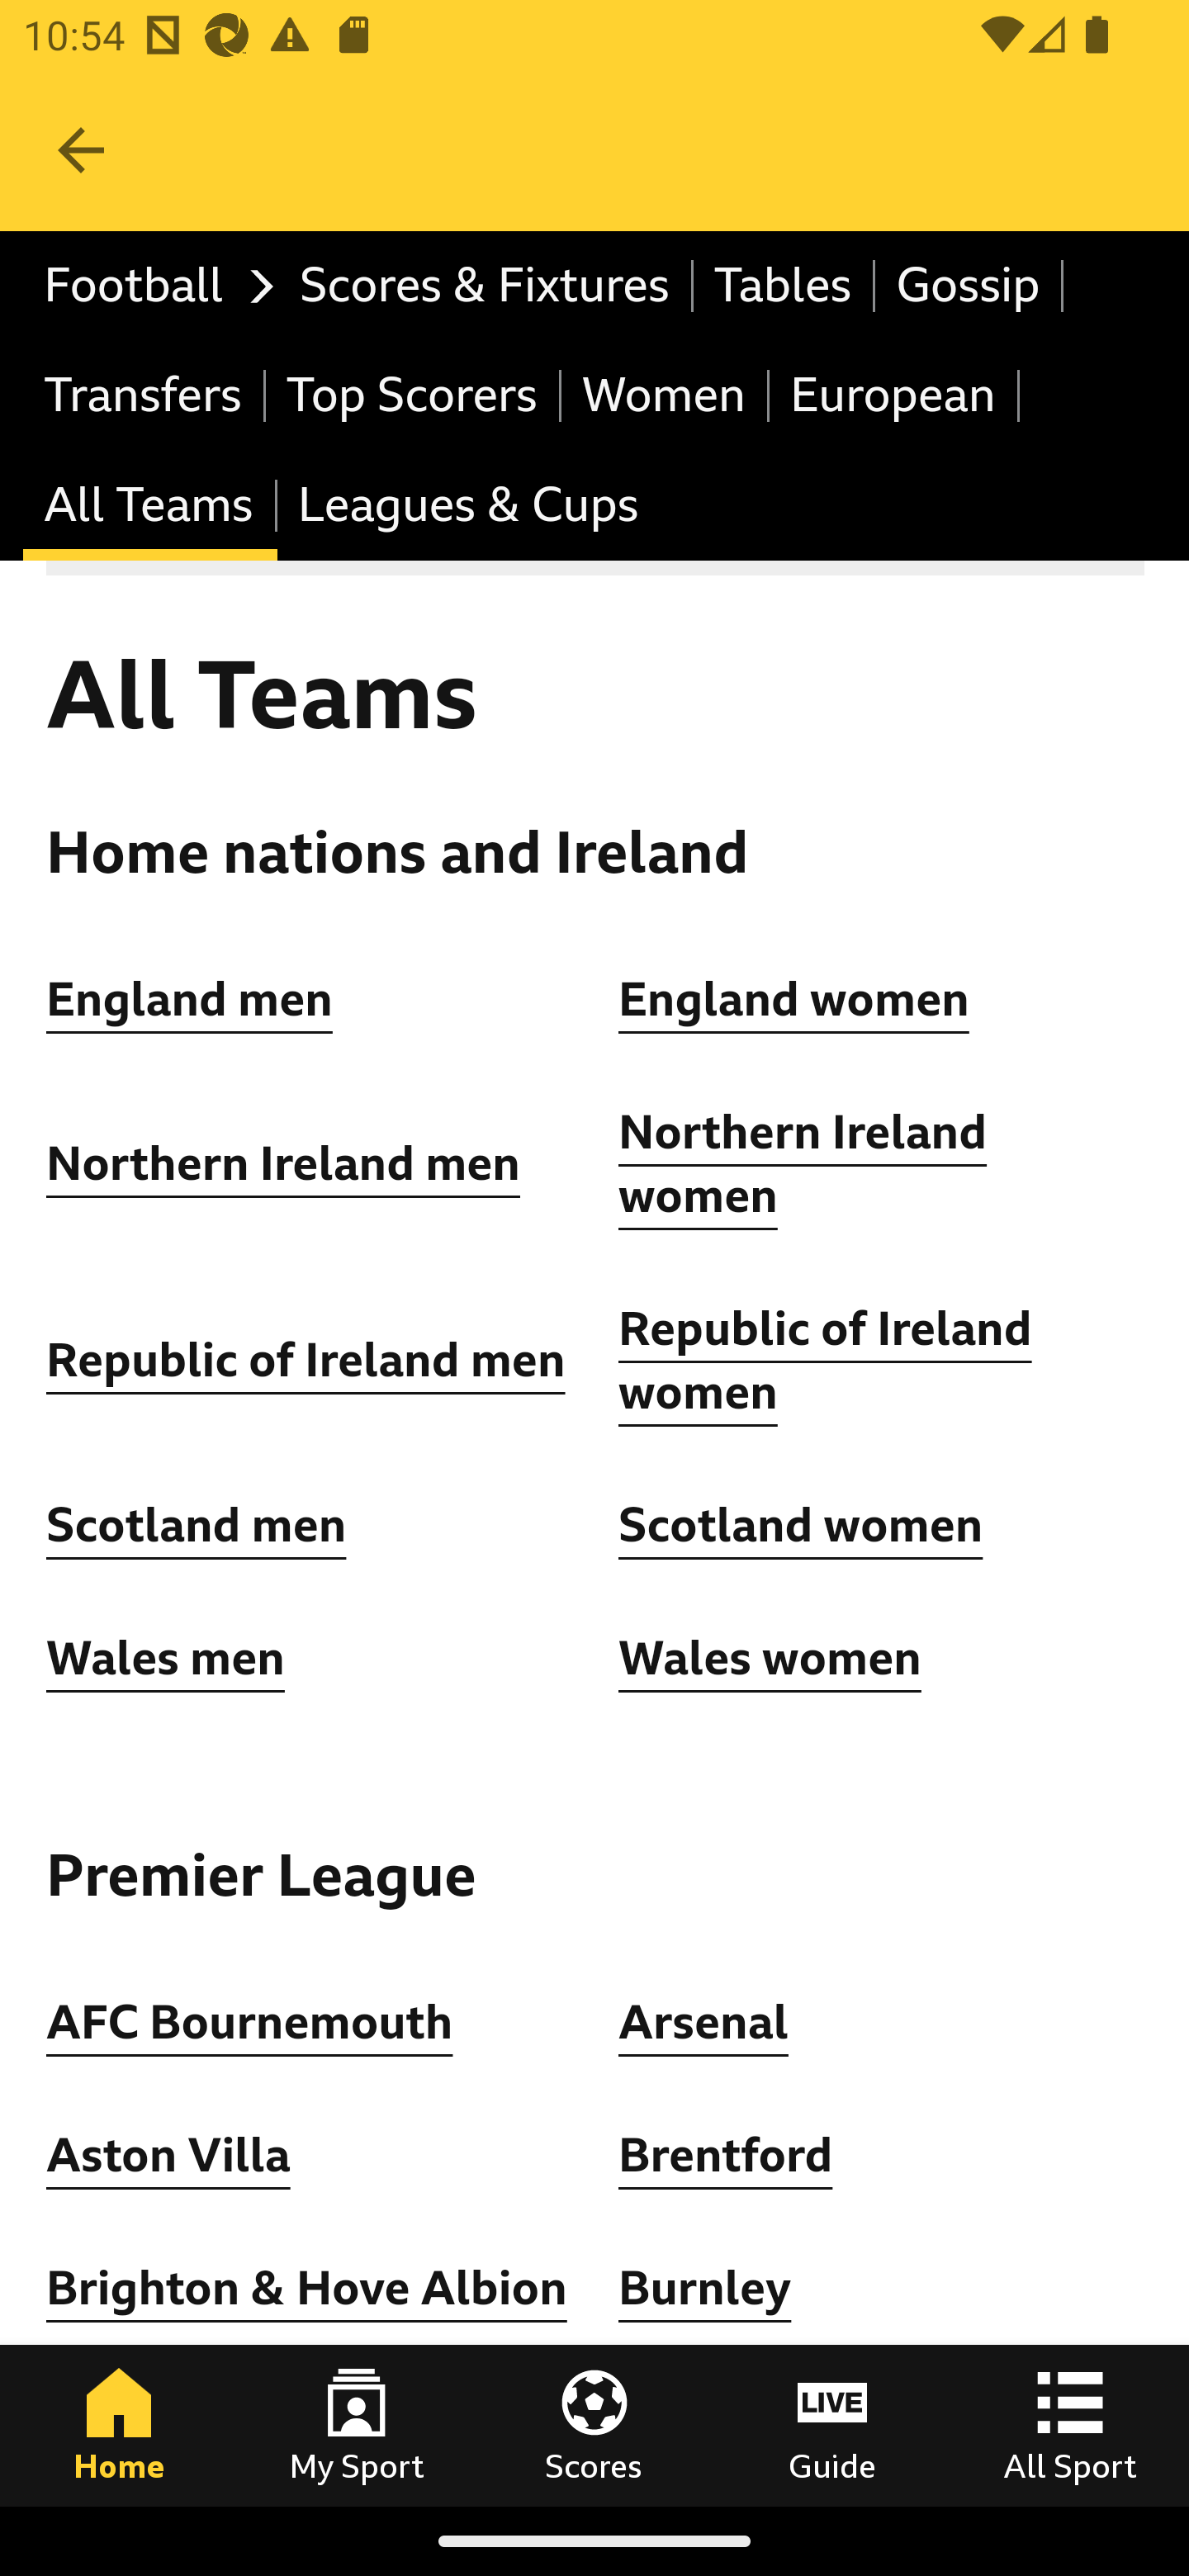 Image resolution: width=1189 pixels, height=2576 pixels. I want to click on Northern Ireland men, so click(284, 1164).